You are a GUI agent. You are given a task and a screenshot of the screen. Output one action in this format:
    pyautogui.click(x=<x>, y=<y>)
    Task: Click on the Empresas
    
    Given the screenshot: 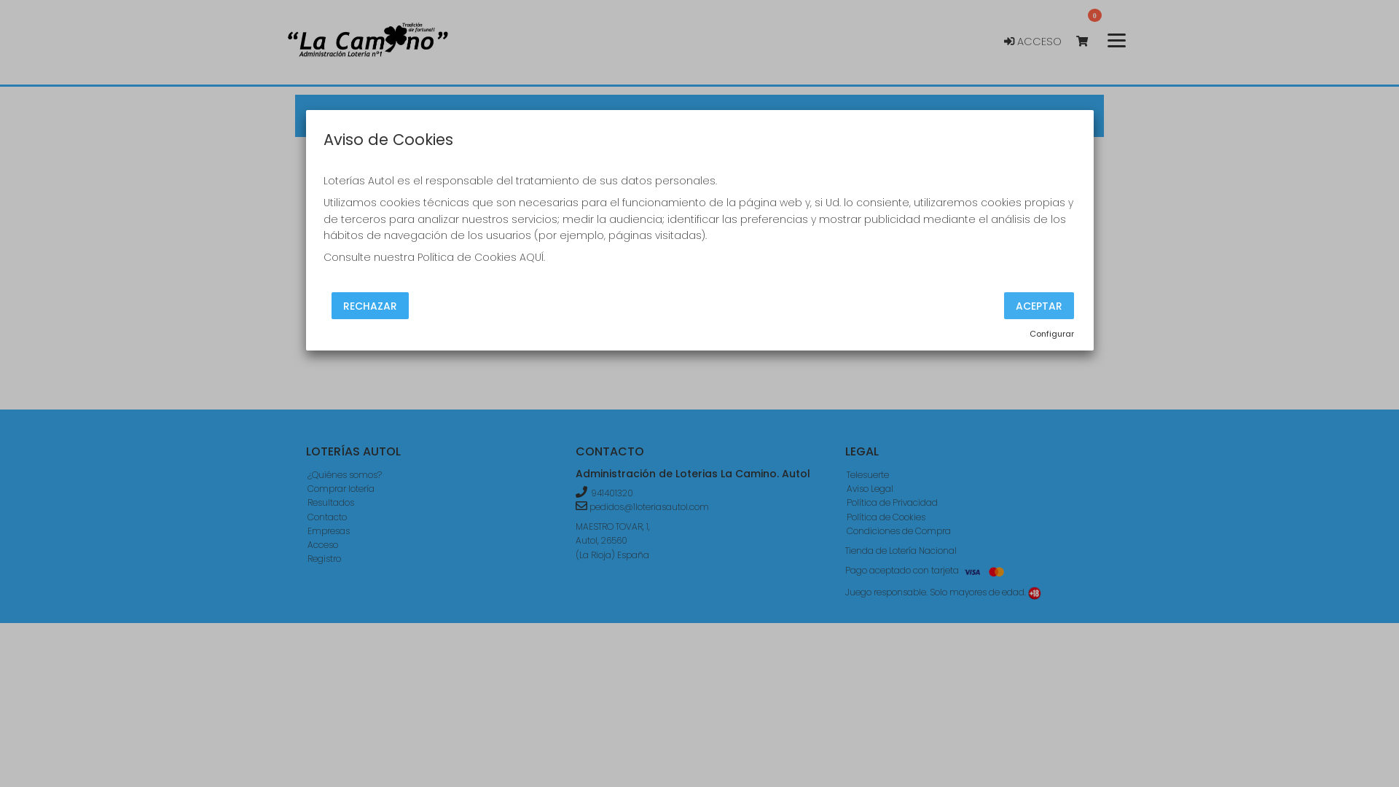 What is the action you would take?
    pyautogui.click(x=329, y=530)
    